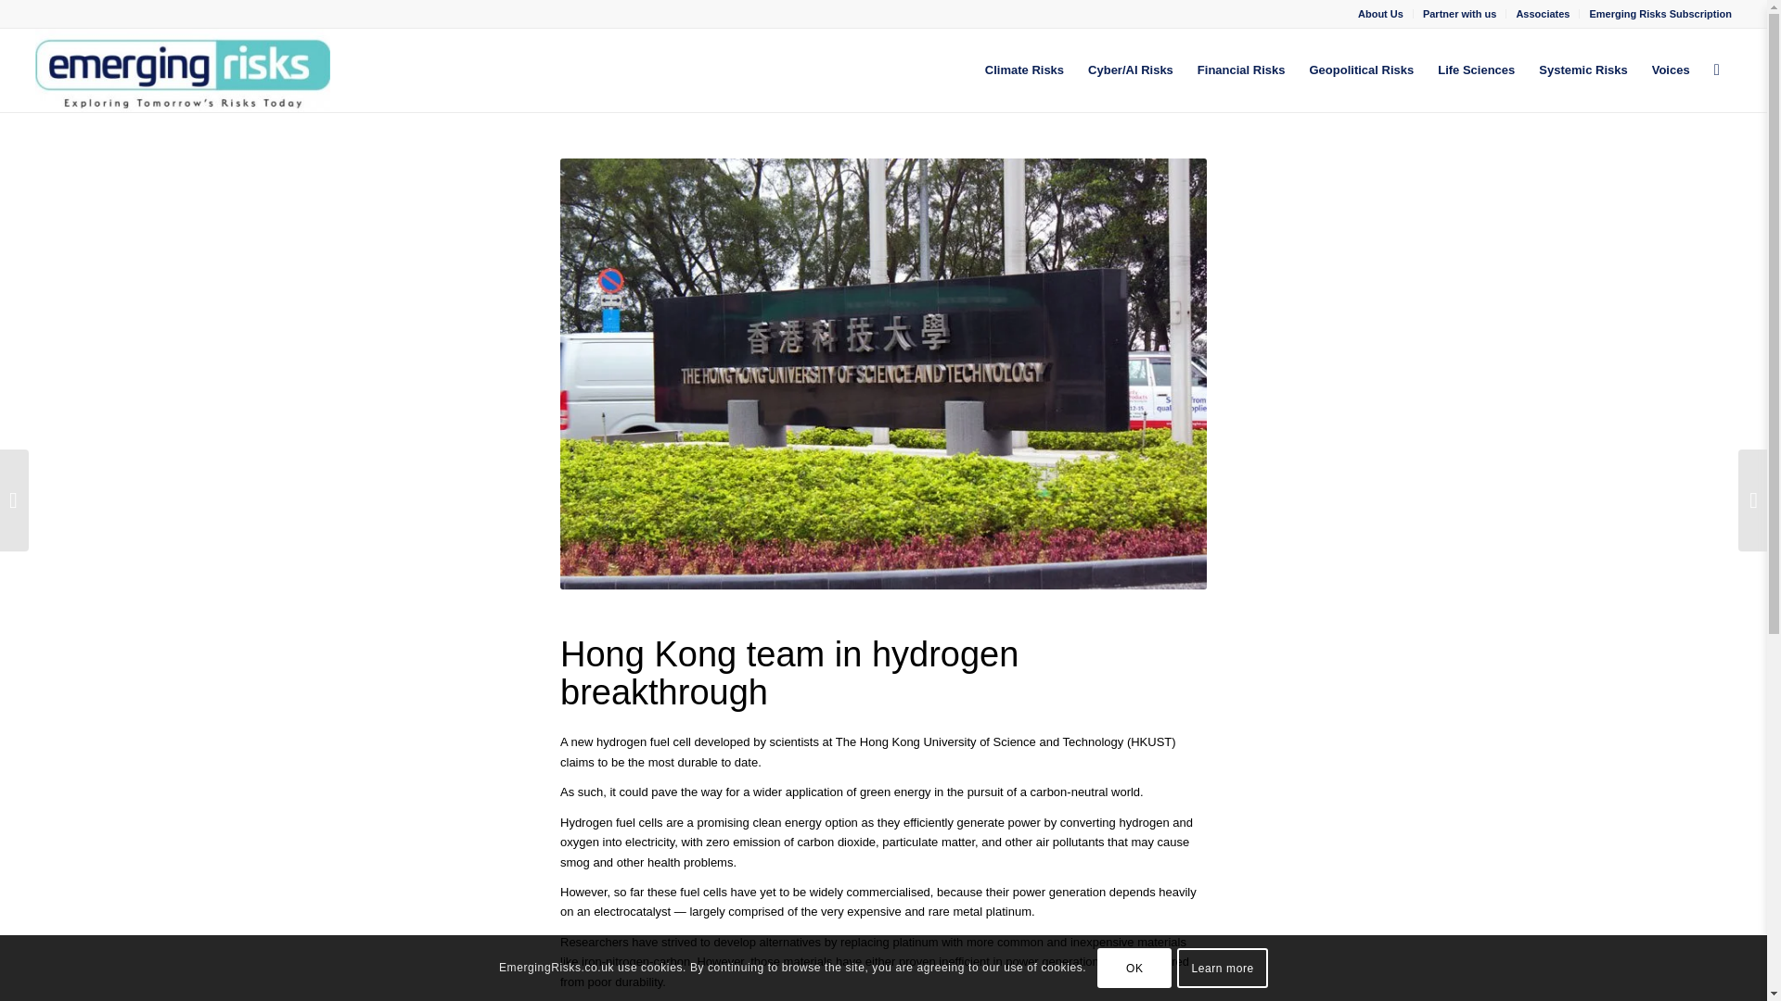 The height and width of the screenshot is (1001, 1781). What do you see at coordinates (1459, 14) in the screenshot?
I see `Partner with us` at bounding box center [1459, 14].